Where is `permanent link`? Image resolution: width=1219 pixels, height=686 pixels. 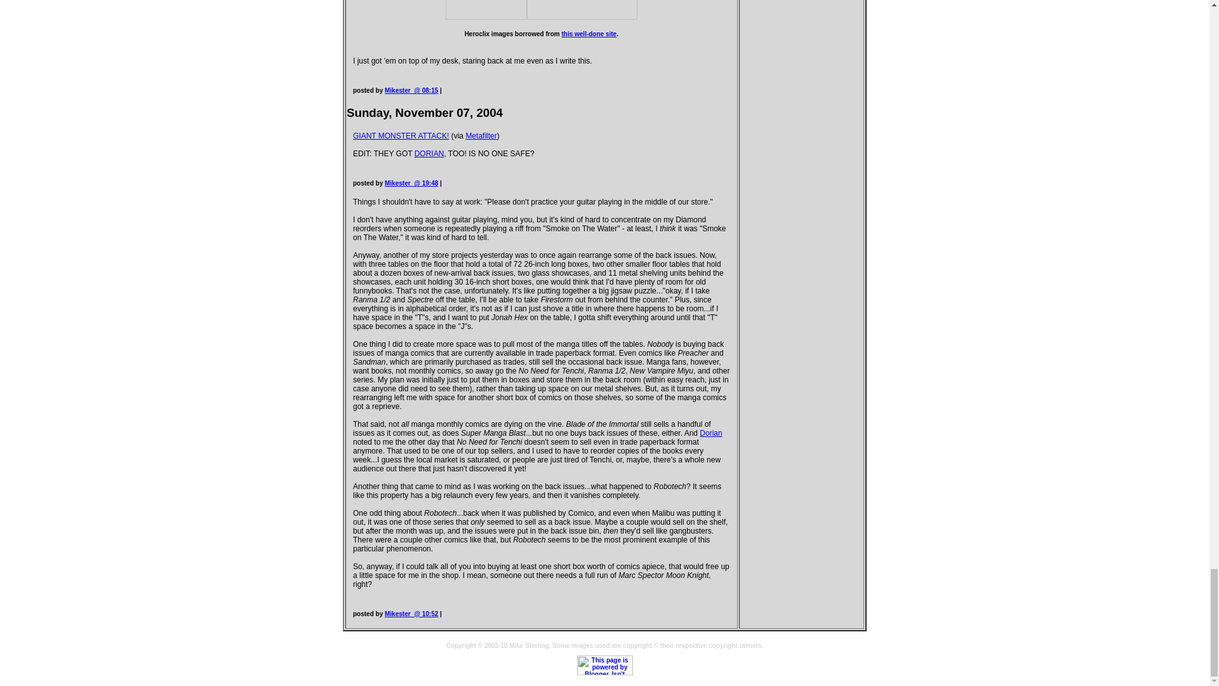 permanent link is located at coordinates (411, 183).